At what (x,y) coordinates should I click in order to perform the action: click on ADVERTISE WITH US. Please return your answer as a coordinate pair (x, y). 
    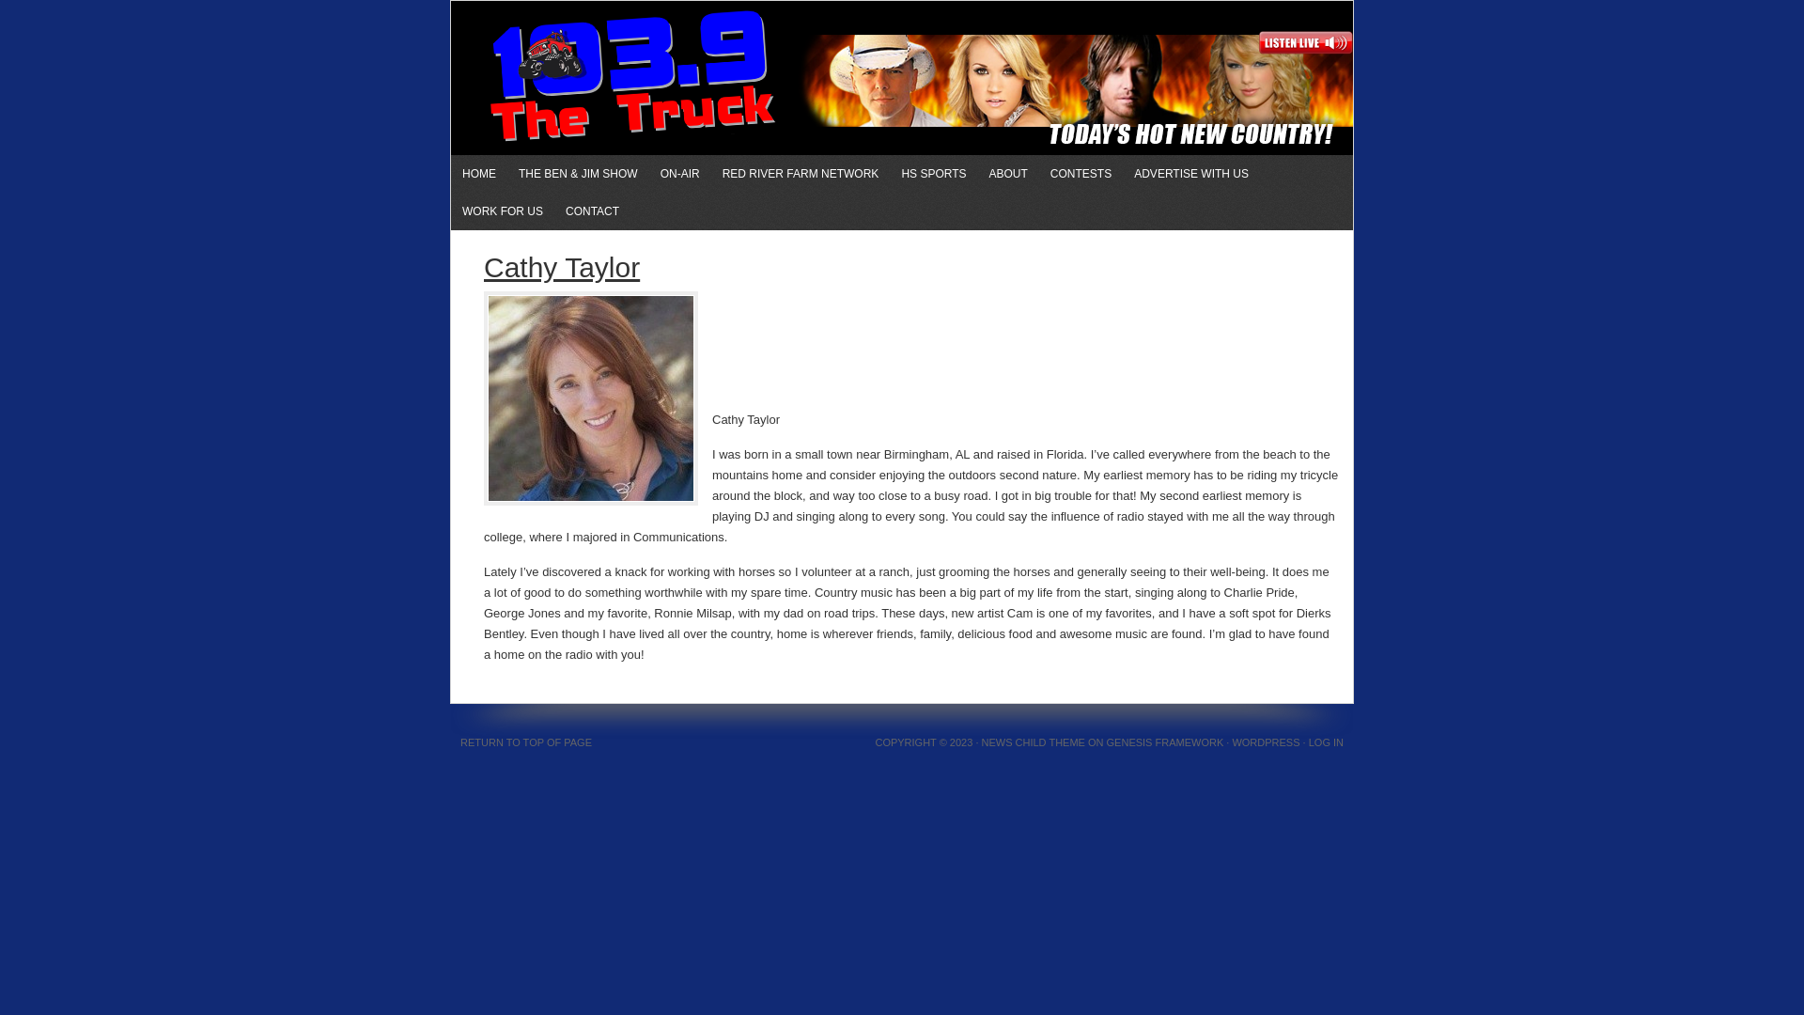
    Looking at the image, I should click on (1191, 174).